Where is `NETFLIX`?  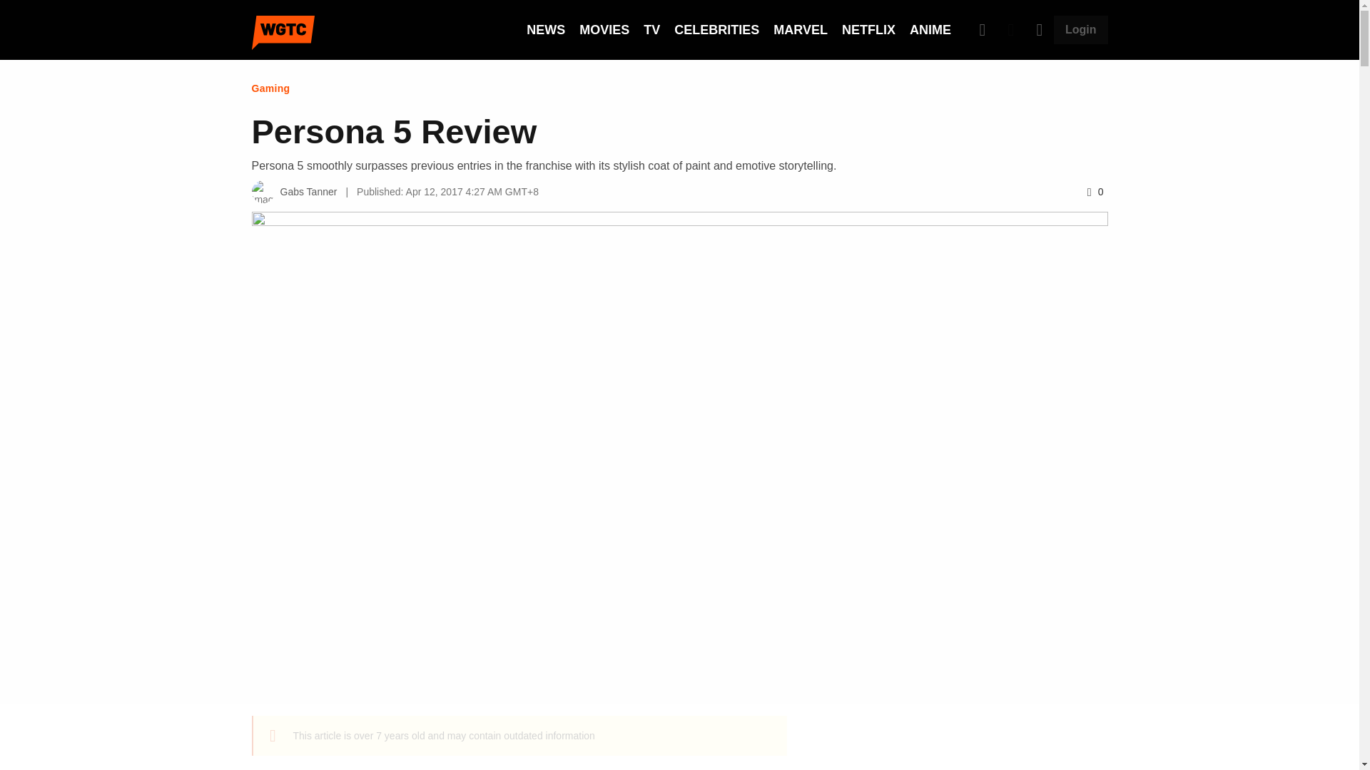
NETFLIX is located at coordinates (869, 30).